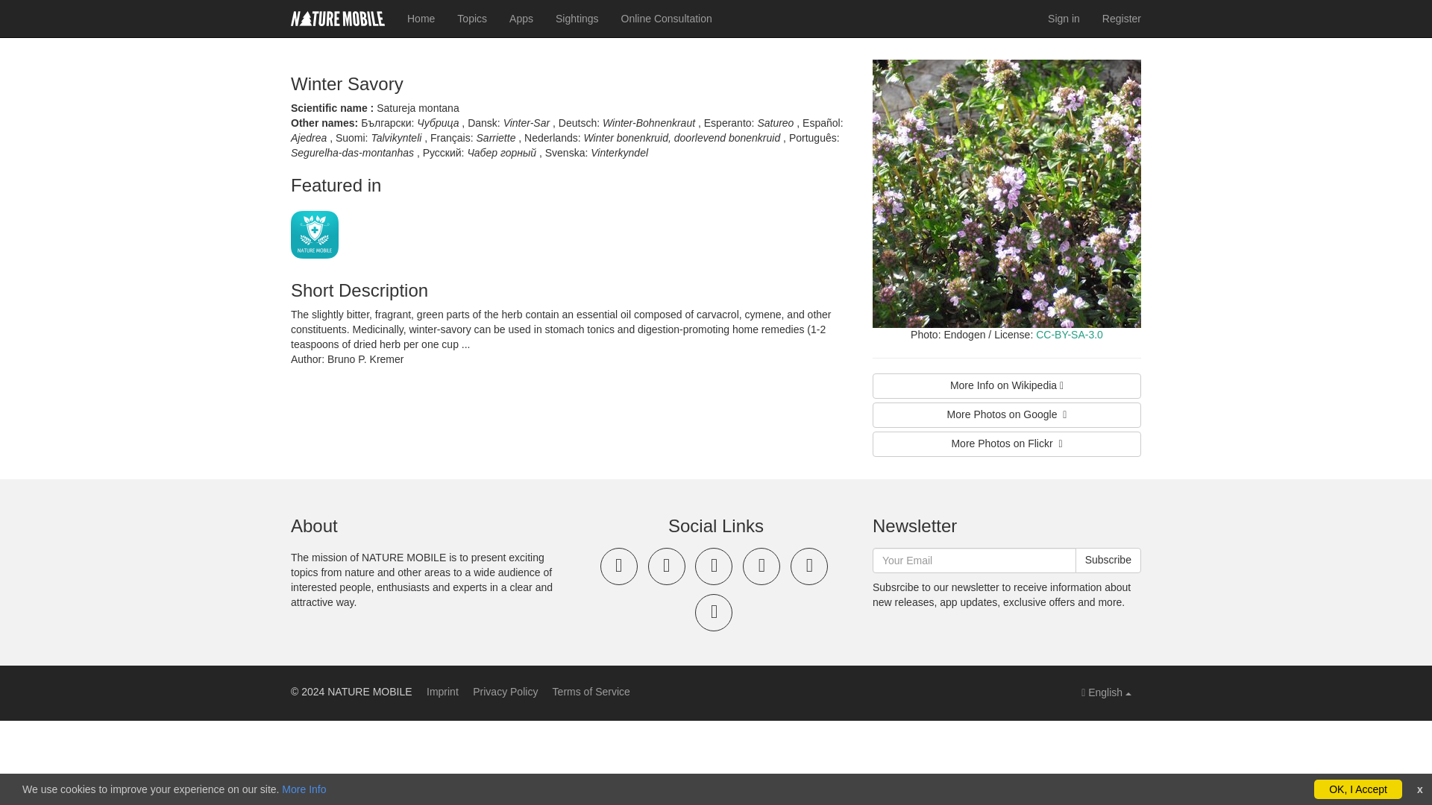  I want to click on Sign in, so click(1064, 18).